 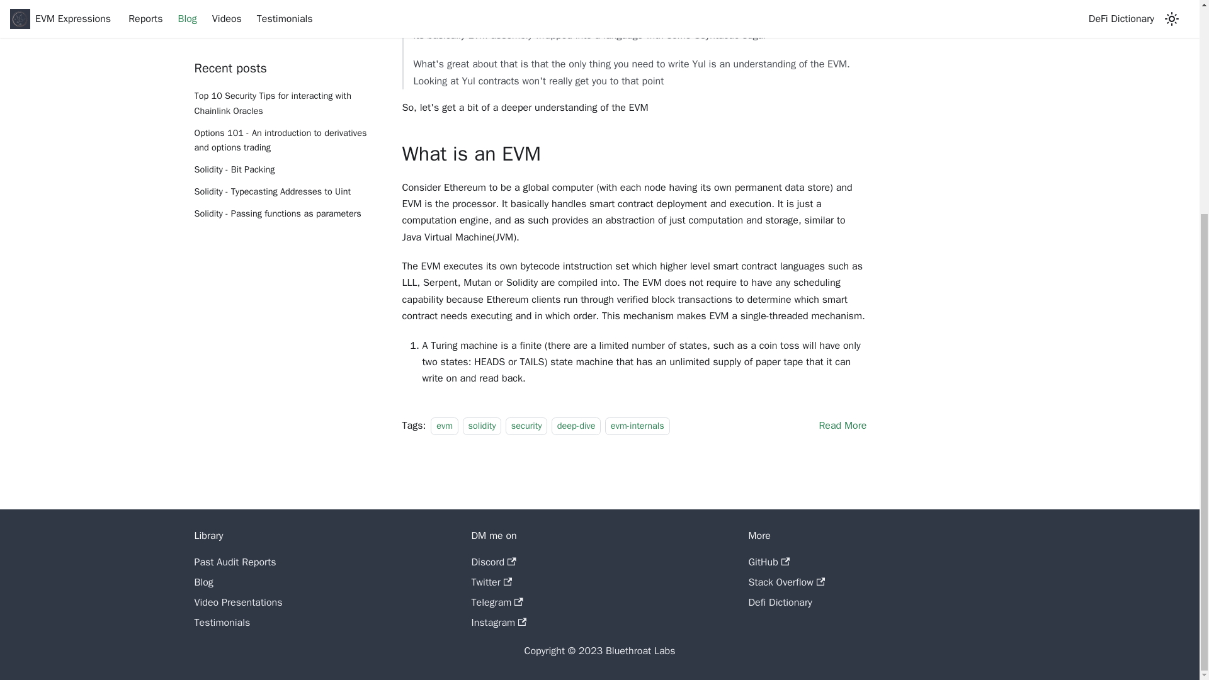 What do you see at coordinates (494, 562) in the screenshot?
I see `Discord` at bounding box center [494, 562].